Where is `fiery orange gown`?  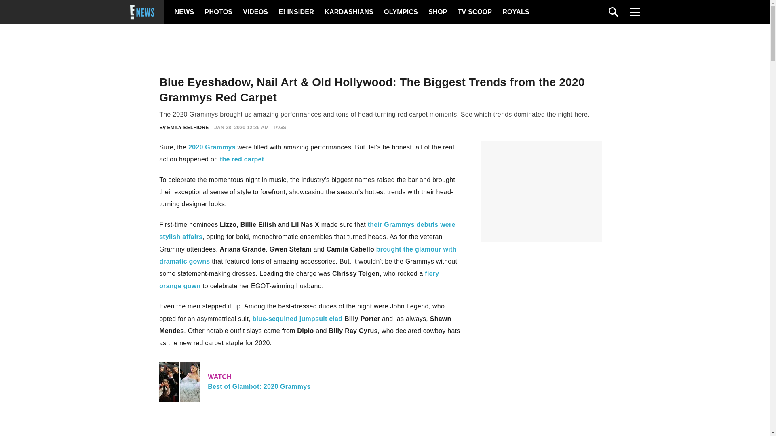
fiery orange gown is located at coordinates (299, 279).